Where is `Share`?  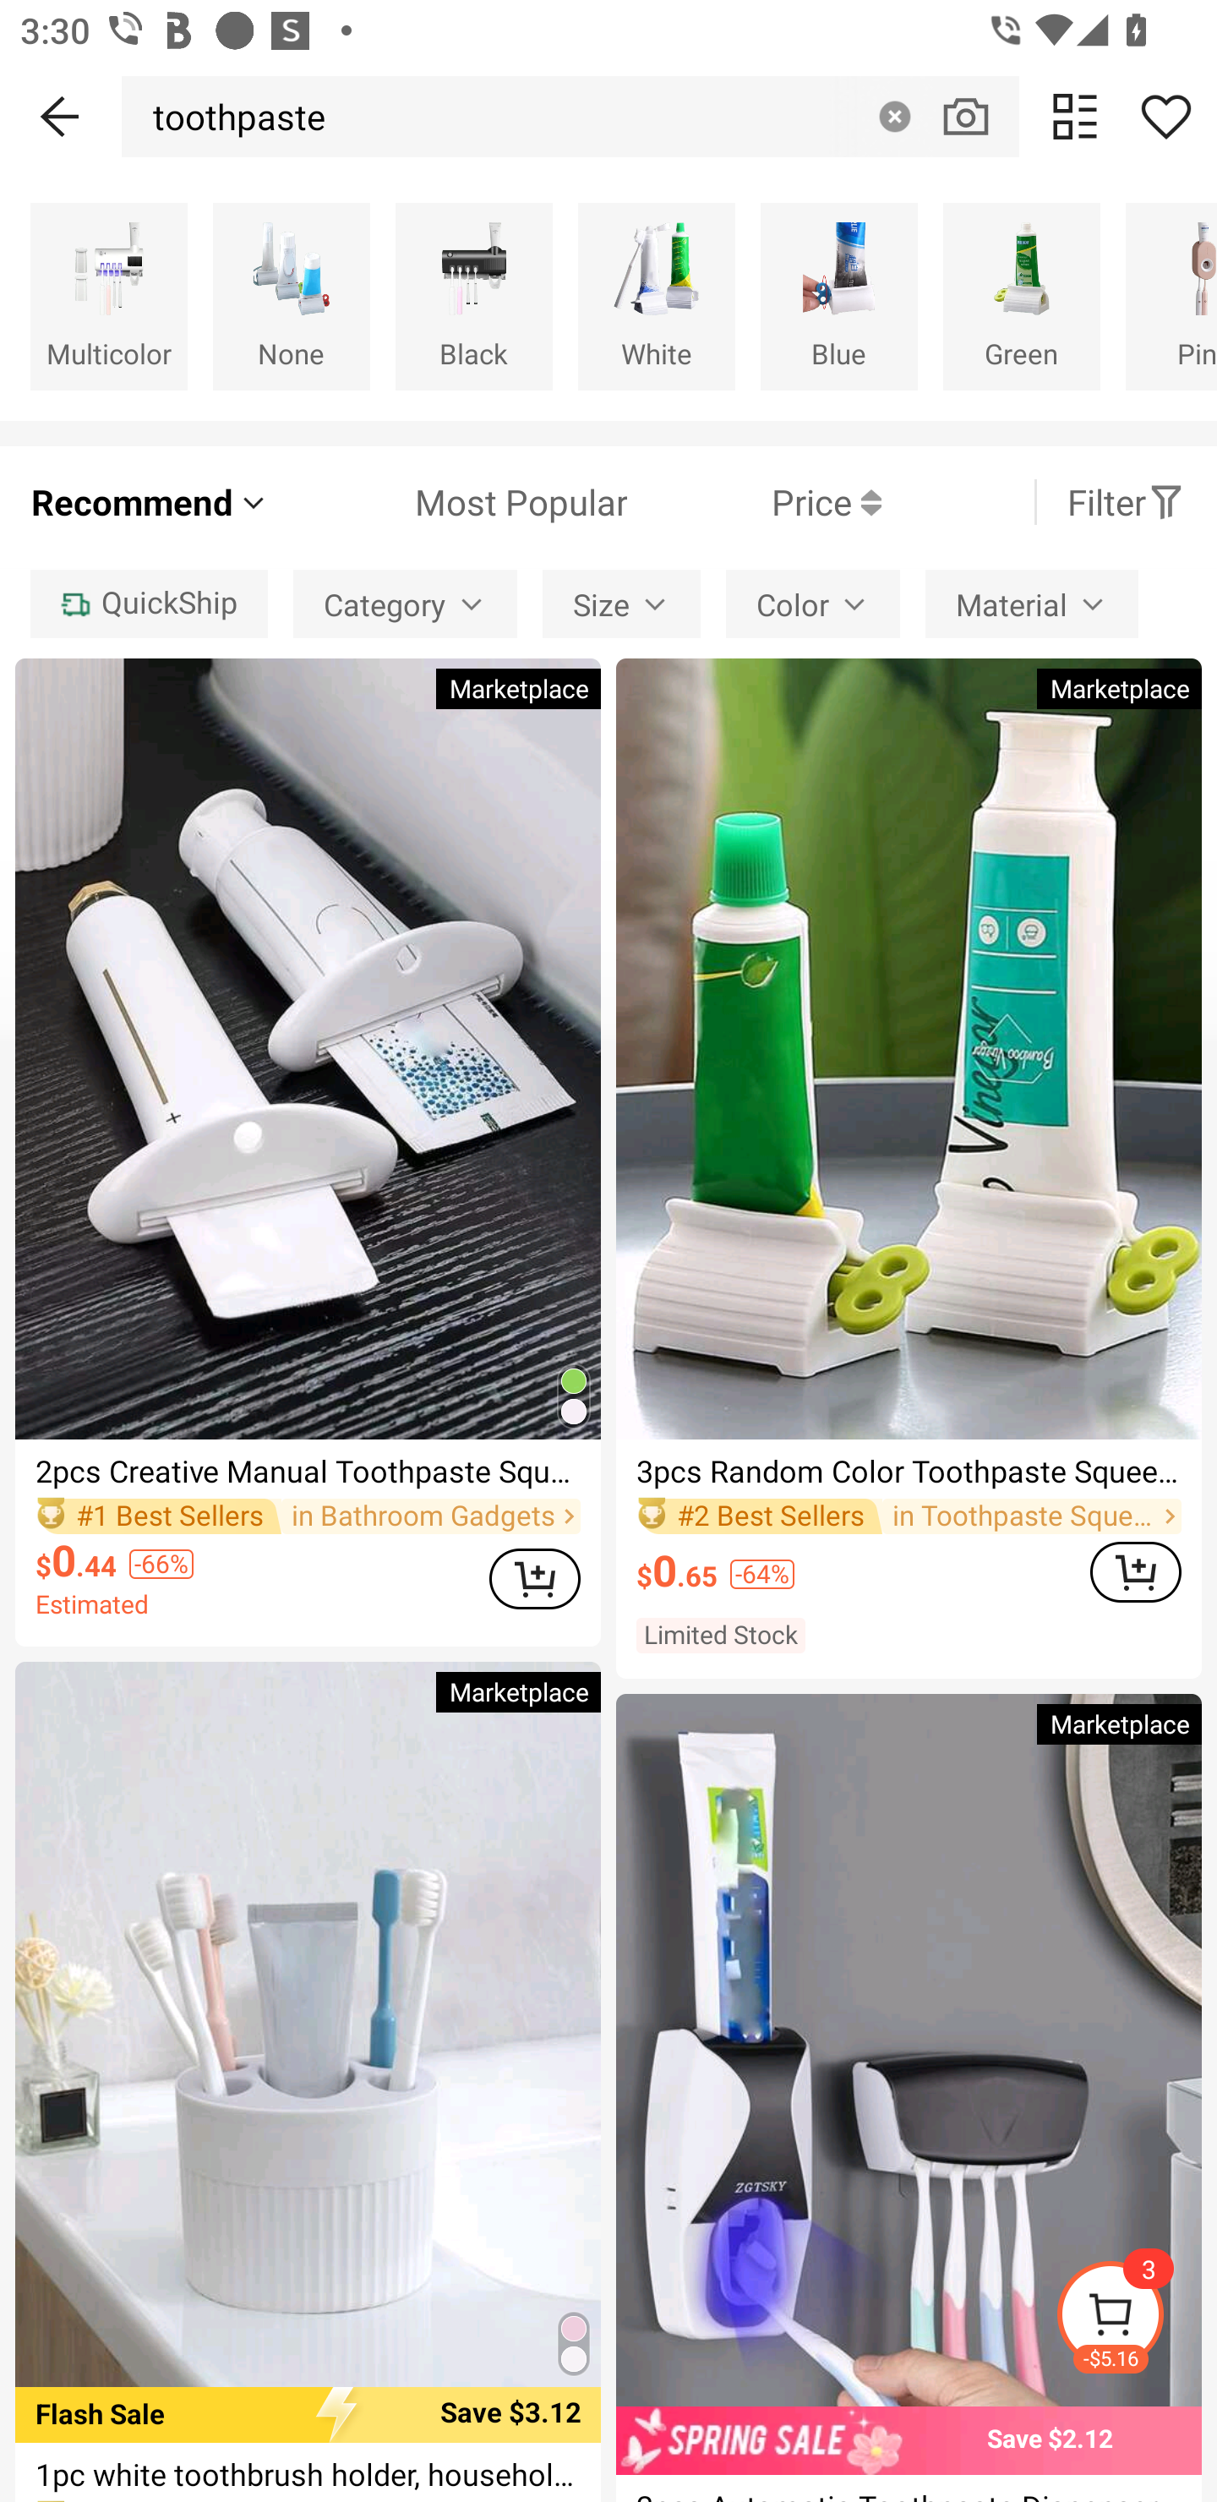 Share is located at coordinates (1166, 116).